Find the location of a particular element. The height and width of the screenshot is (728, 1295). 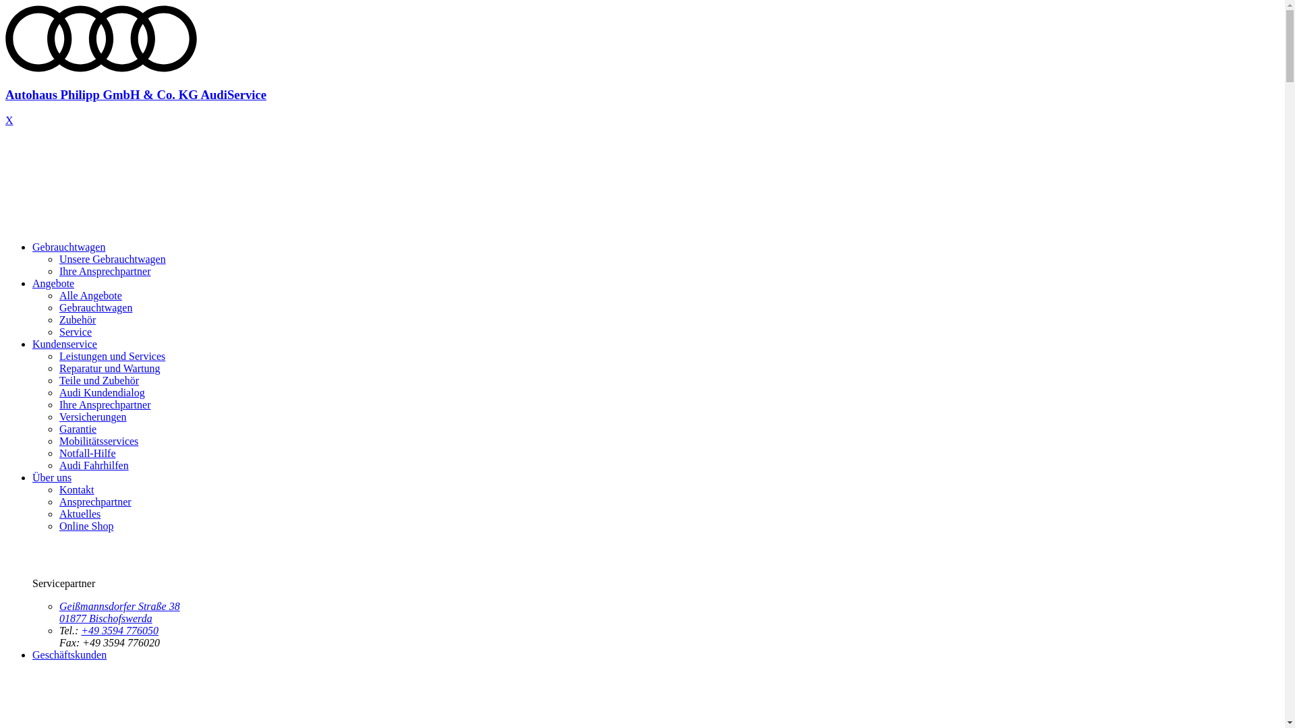

Leistungen und Services is located at coordinates (112, 356).